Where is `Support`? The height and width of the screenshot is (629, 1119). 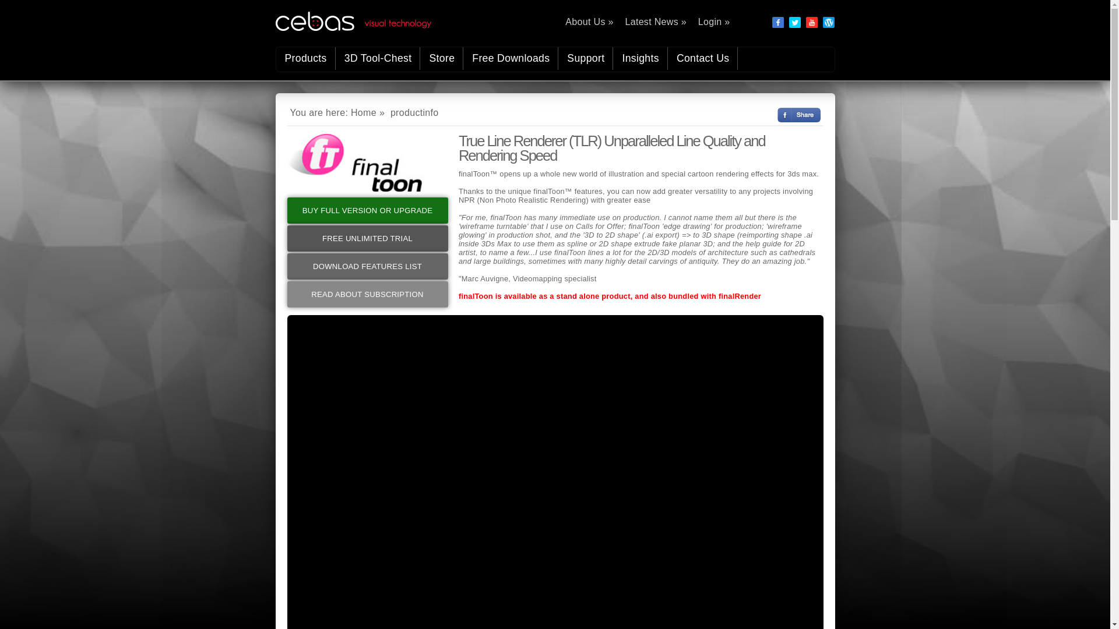 Support is located at coordinates (586, 58).